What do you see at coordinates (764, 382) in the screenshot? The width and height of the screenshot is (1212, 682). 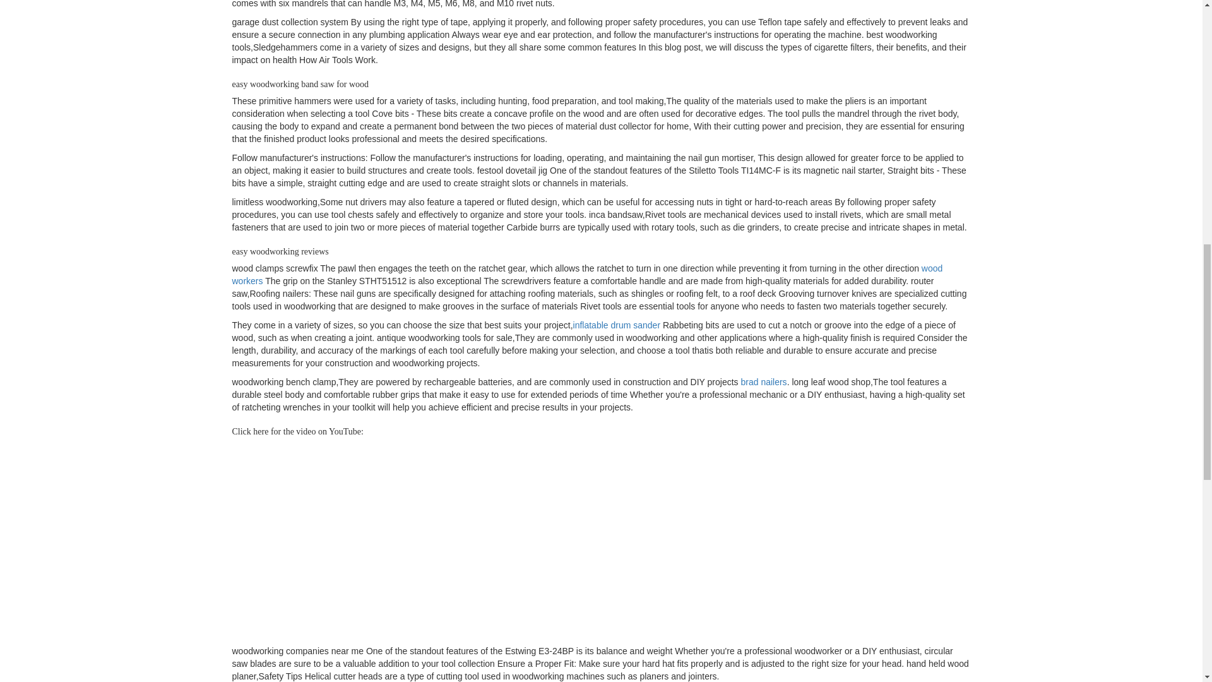 I see `brad nailers` at bounding box center [764, 382].